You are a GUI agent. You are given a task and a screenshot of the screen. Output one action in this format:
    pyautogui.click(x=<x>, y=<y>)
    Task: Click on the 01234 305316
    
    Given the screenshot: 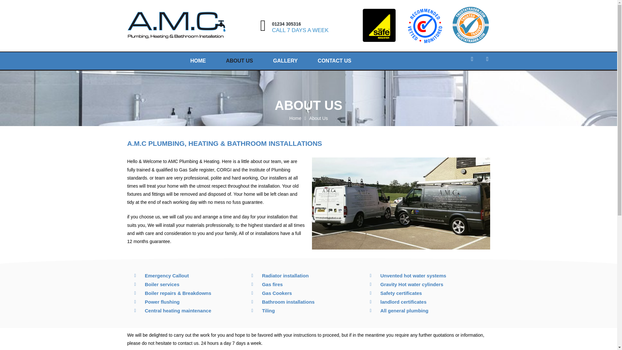 What is the action you would take?
    pyautogui.click(x=286, y=24)
    